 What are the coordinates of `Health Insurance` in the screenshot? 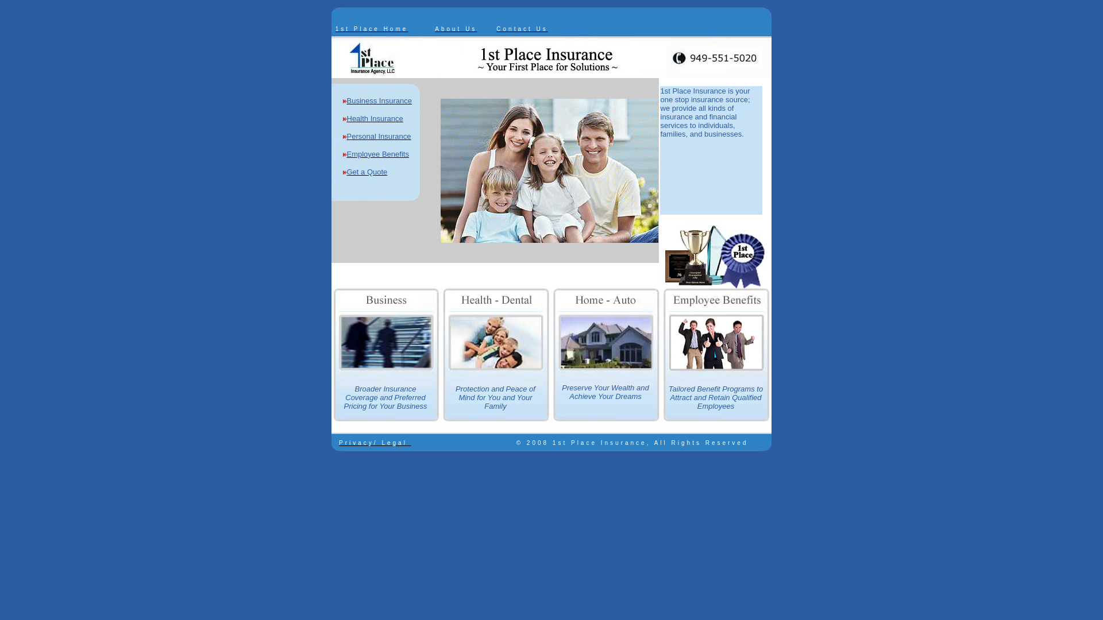 It's located at (372, 117).